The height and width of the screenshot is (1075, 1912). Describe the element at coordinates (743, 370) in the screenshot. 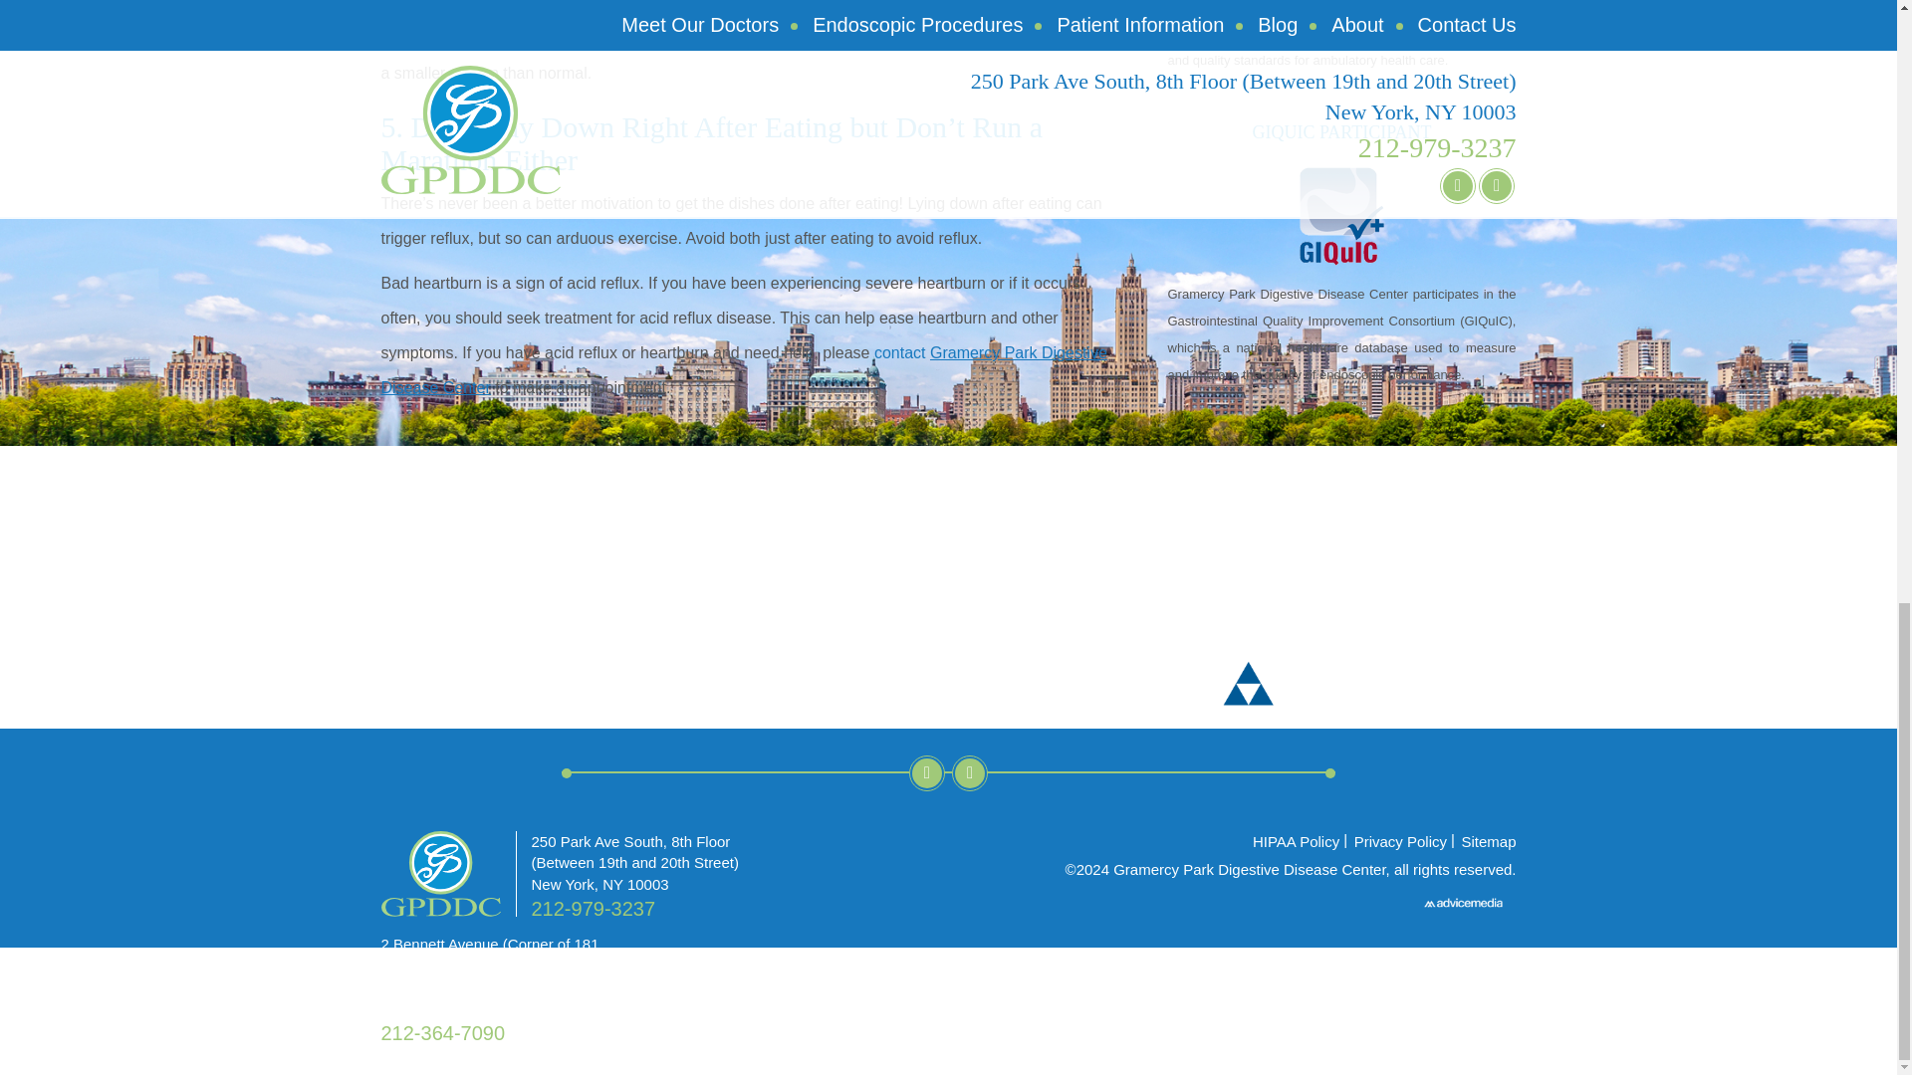

I see `Gramercy Park Digestive Disease Center` at that location.